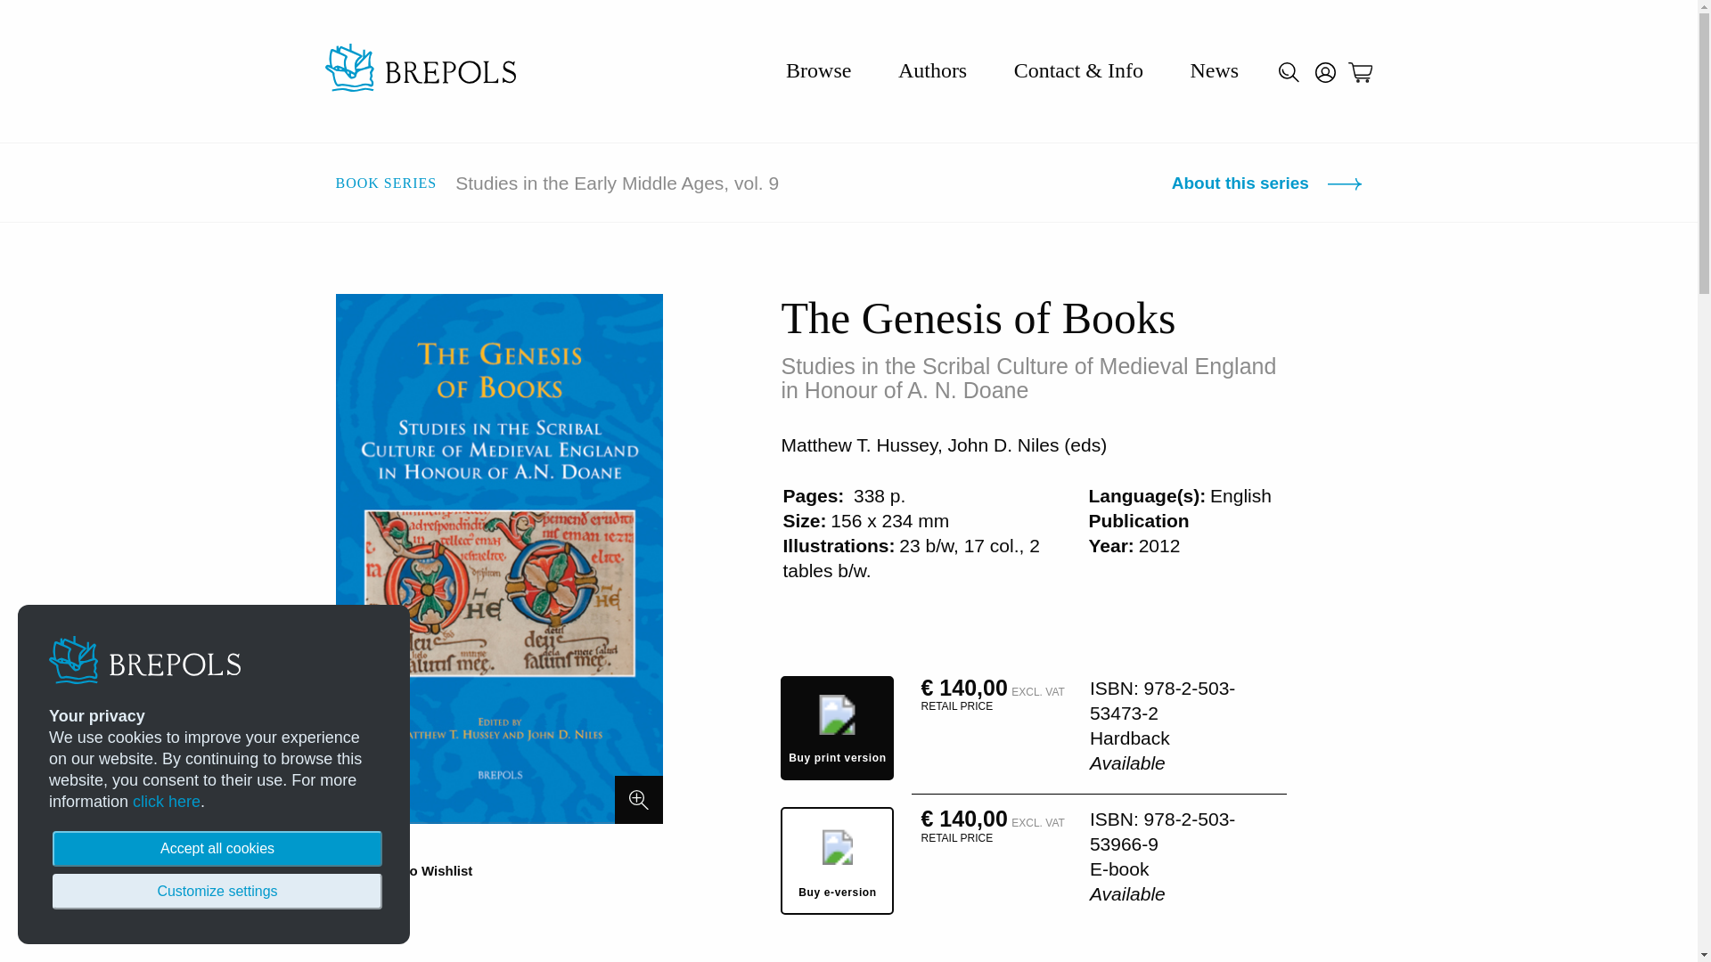  I want to click on About this series, so click(1267, 183).